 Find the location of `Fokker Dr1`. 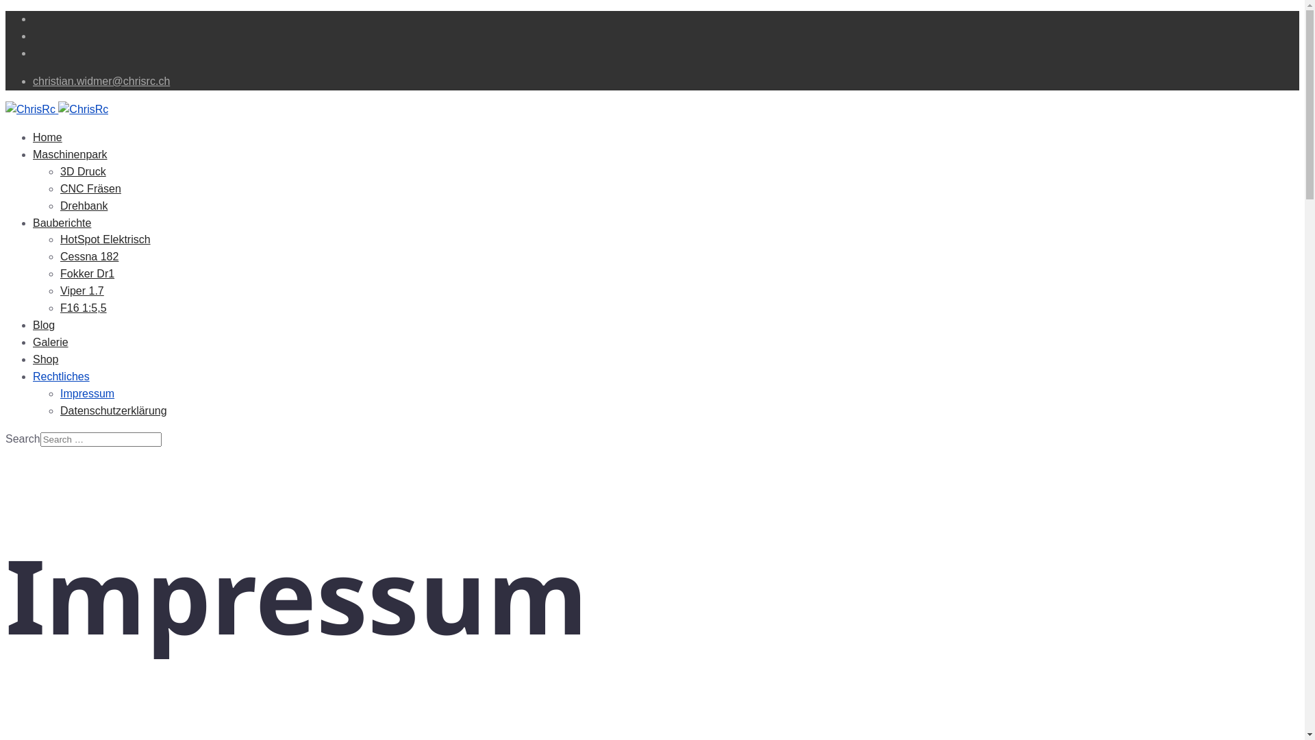

Fokker Dr1 is located at coordinates (88, 274).